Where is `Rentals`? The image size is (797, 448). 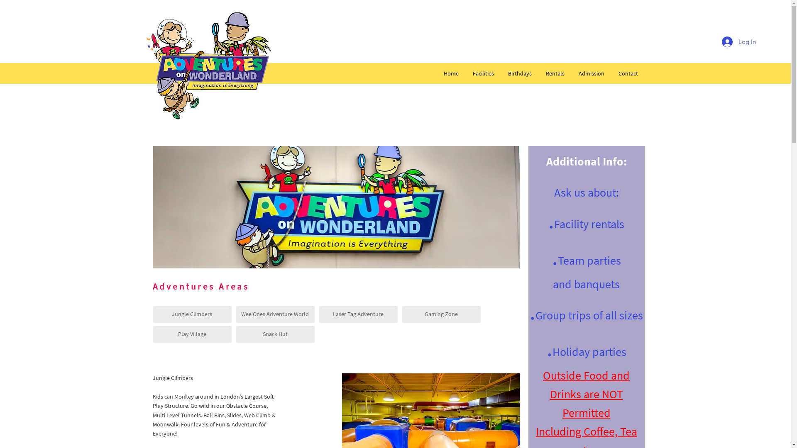
Rentals is located at coordinates (555, 73).